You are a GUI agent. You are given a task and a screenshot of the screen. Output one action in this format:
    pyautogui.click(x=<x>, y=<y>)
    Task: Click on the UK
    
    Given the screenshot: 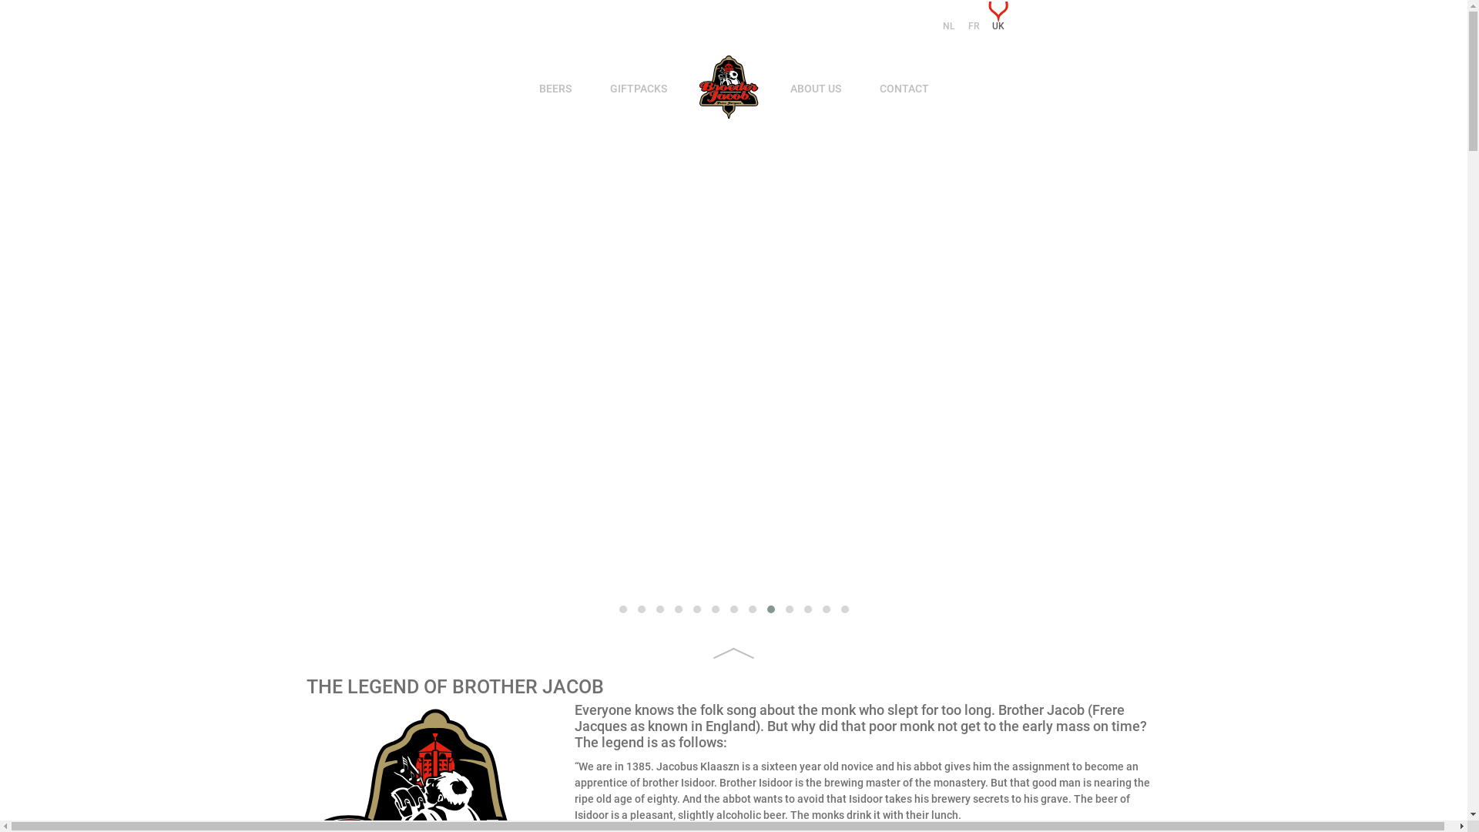 What is the action you would take?
    pyautogui.click(x=998, y=26)
    